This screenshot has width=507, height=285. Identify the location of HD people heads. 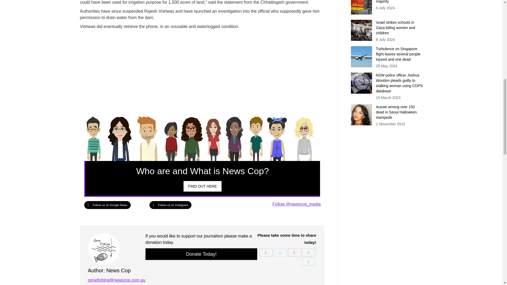
(202, 138).